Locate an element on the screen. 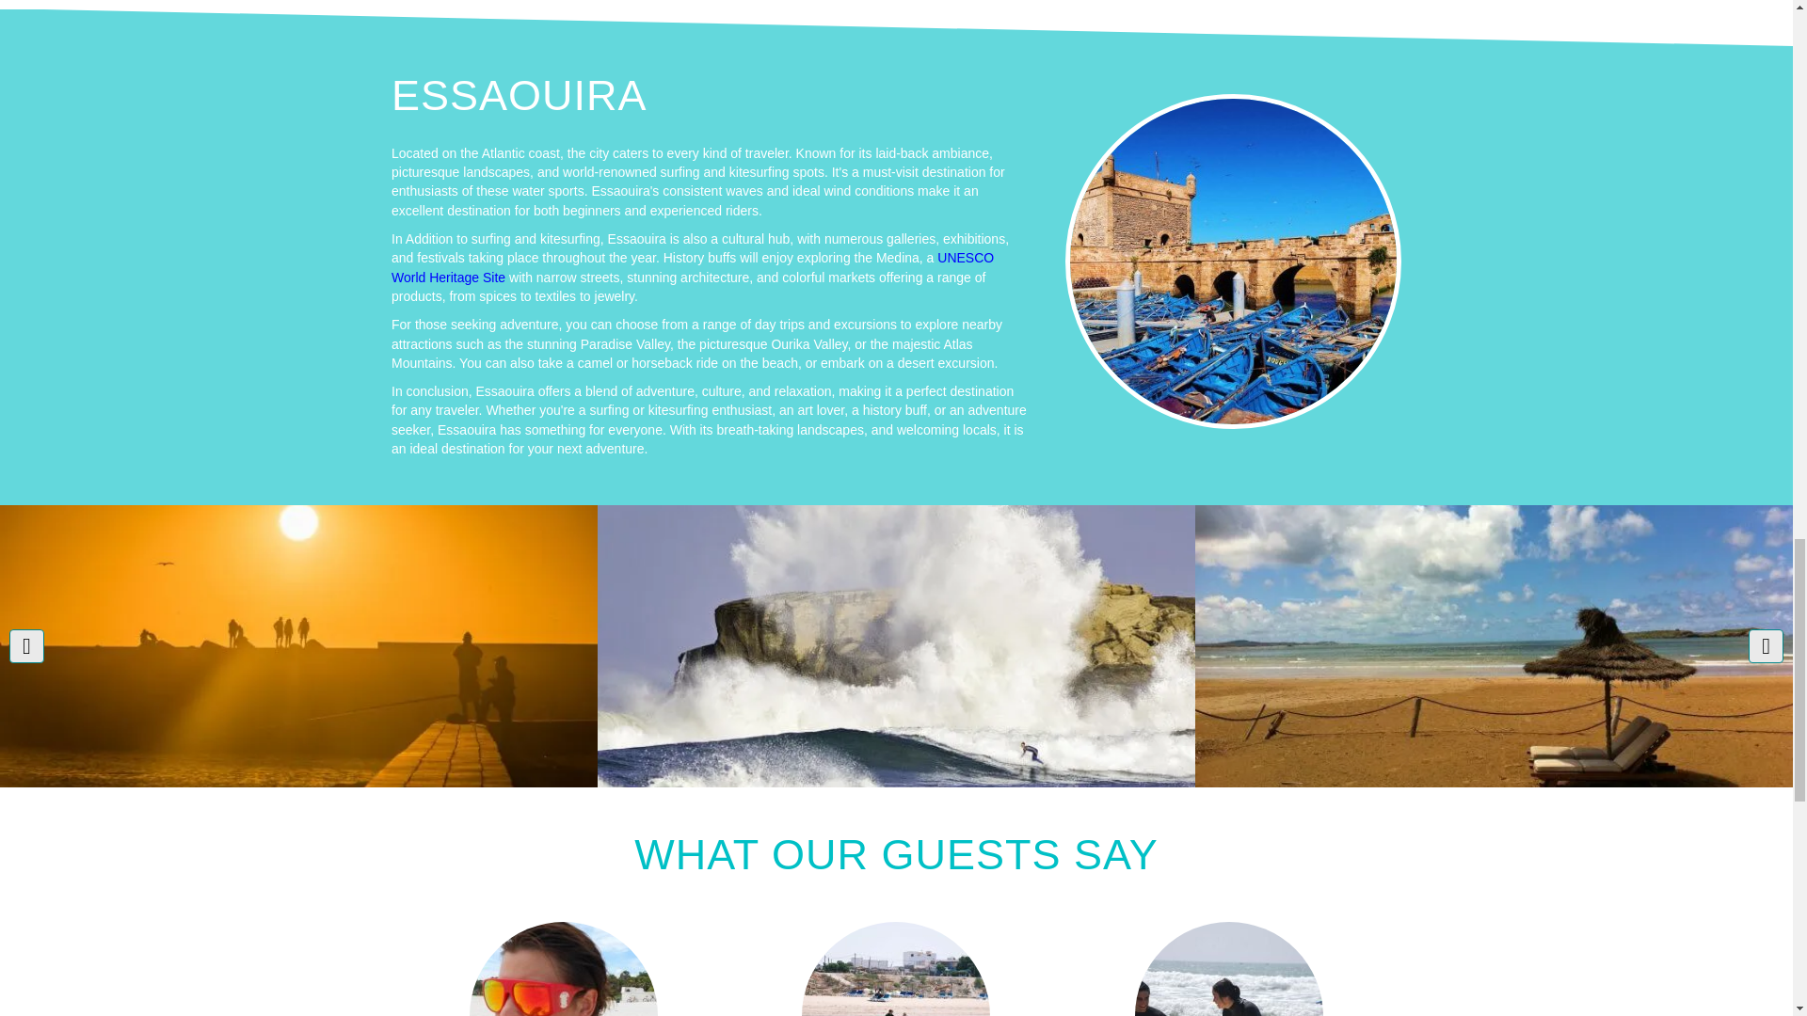 The height and width of the screenshot is (1016, 1807). UNESCO World Heritage Site is located at coordinates (693, 267).